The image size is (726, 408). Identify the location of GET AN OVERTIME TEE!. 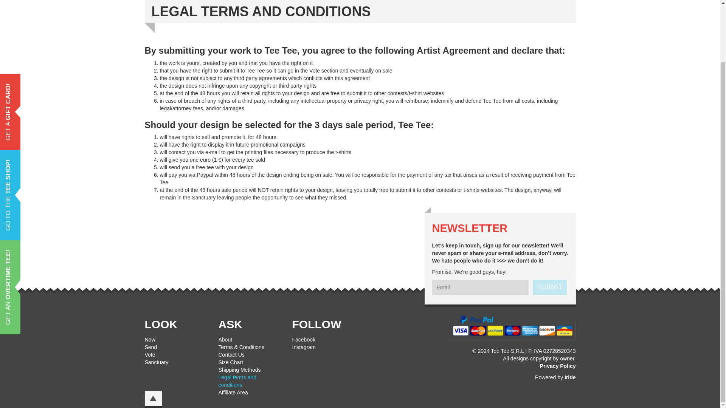
(43, 186).